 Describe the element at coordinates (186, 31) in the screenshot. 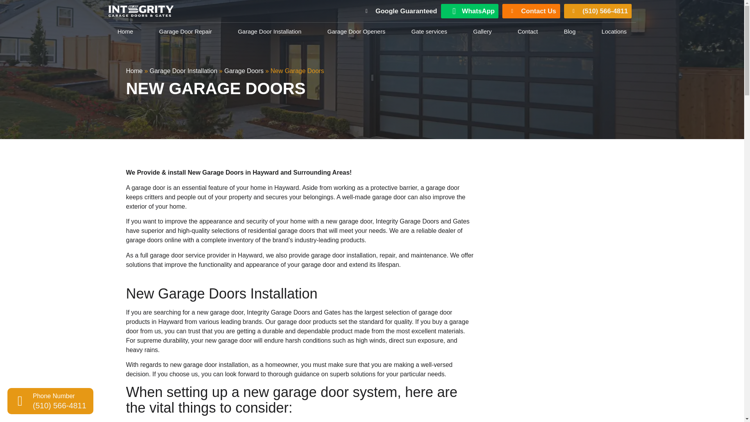

I see `Garage Door Repair` at that location.